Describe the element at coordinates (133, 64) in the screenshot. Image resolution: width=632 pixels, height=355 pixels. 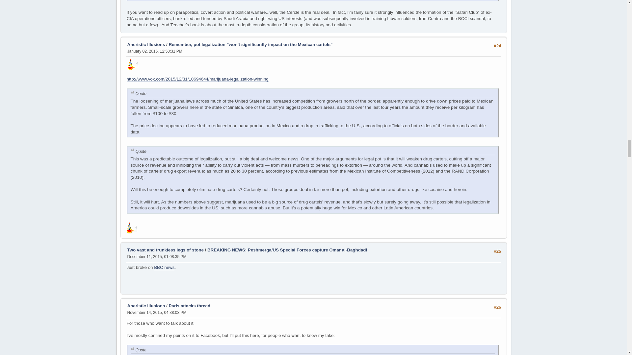
I see `lulz` at that location.